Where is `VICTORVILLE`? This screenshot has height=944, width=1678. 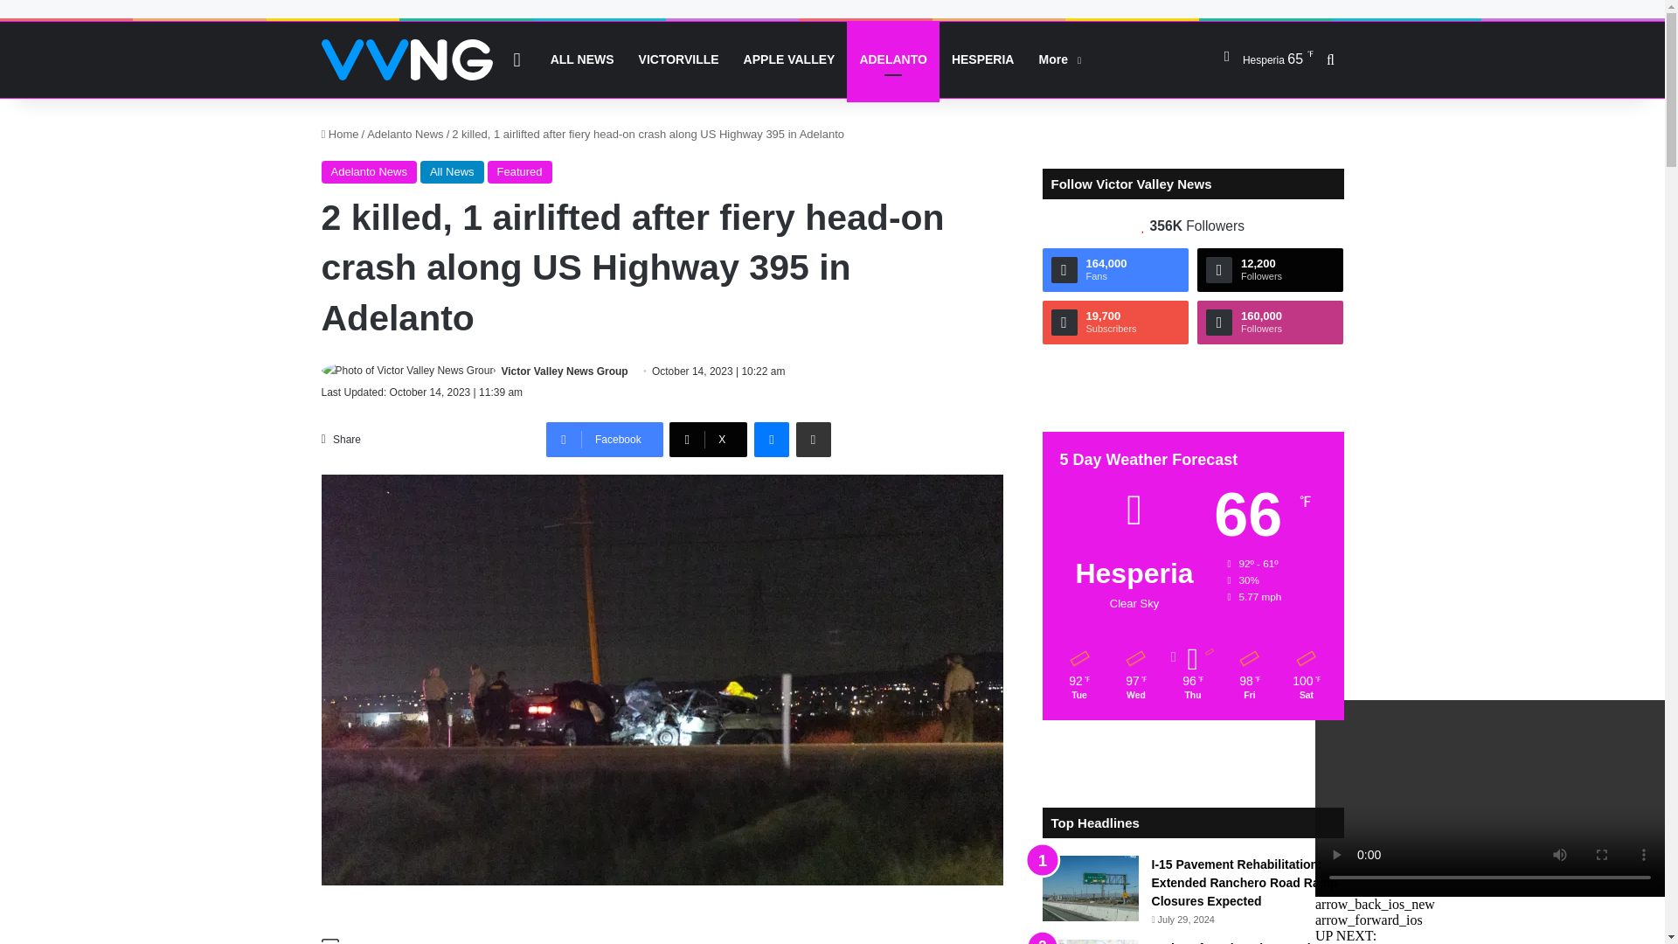 VICTORVILLE is located at coordinates (678, 59).